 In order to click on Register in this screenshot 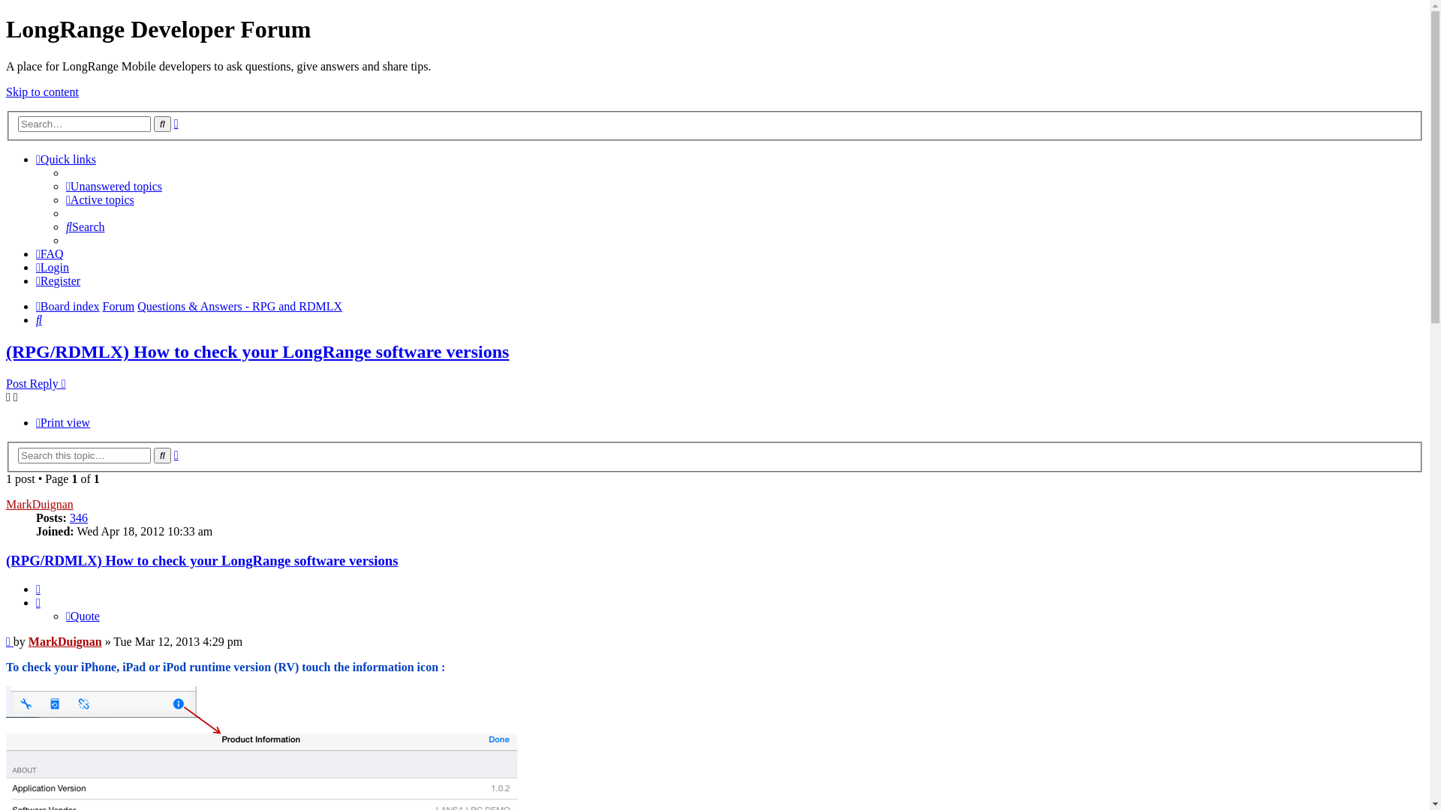, I will do `click(59, 280)`.